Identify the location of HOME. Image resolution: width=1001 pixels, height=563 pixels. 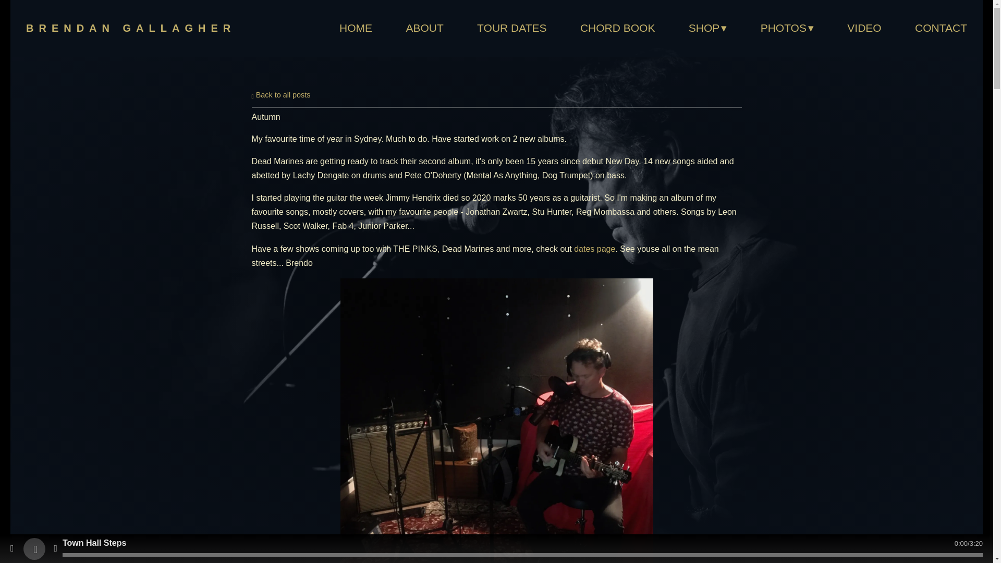
(356, 29).